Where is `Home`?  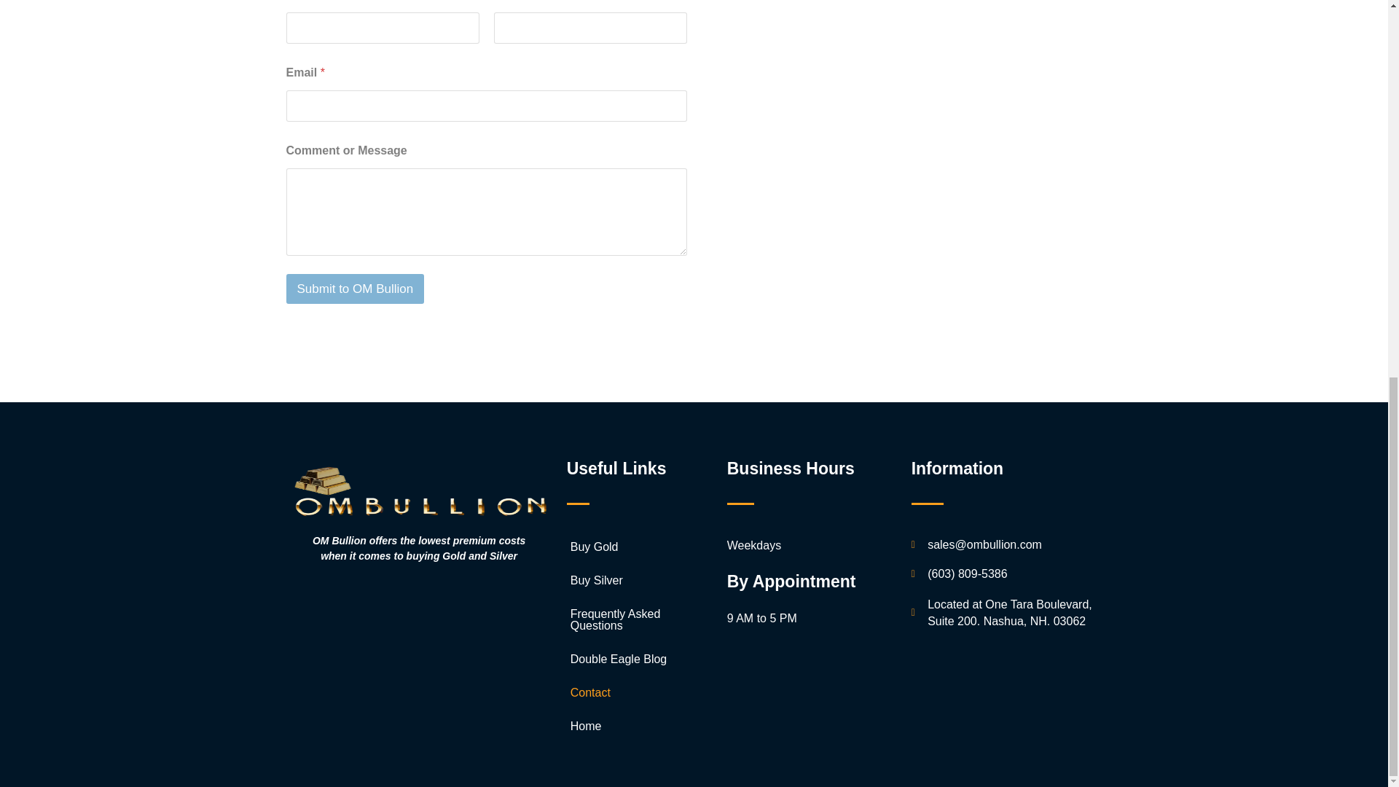 Home is located at coordinates (631, 726).